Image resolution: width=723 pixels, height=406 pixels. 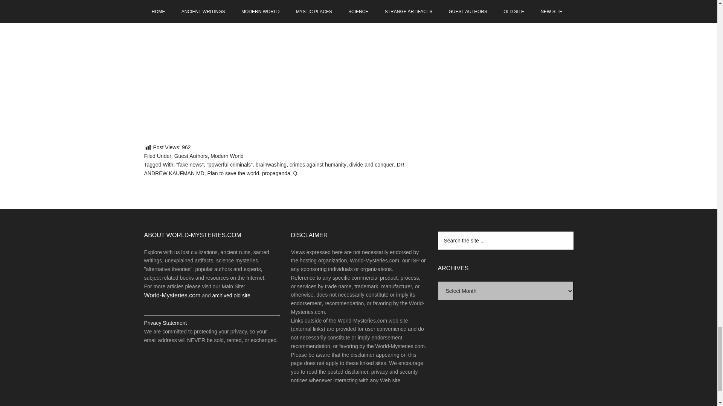 I want to click on Plan to save the world, so click(x=233, y=173).